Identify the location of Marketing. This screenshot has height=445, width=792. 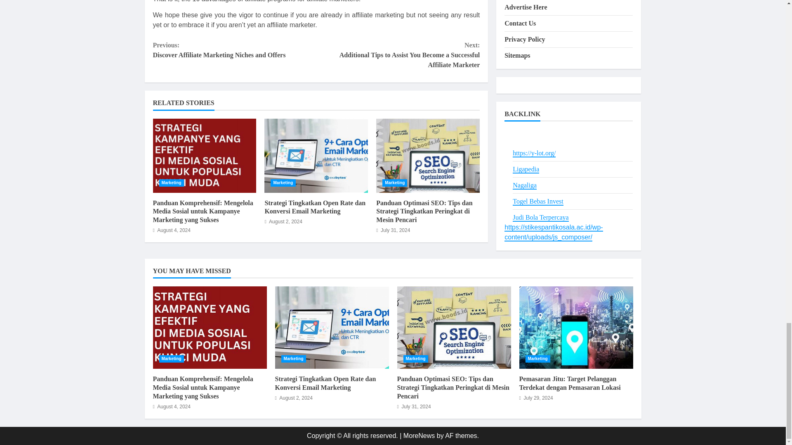
(171, 183).